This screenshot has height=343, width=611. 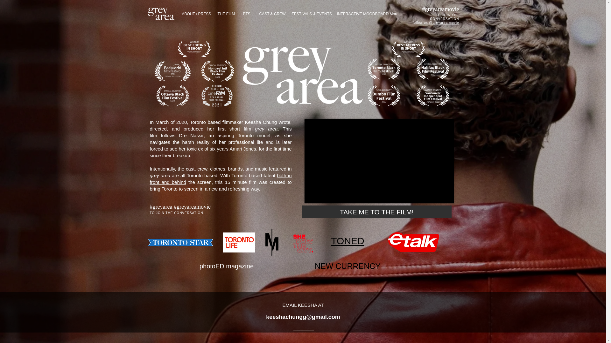 What do you see at coordinates (220, 179) in the screenshot?
I see `both in front and behind` at bounding box center [220, 179].